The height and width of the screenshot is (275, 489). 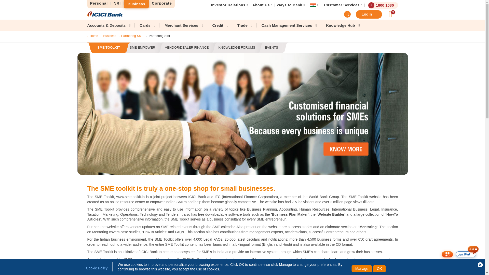 I want to click on Investor Relations, so click(x=228, y=5).